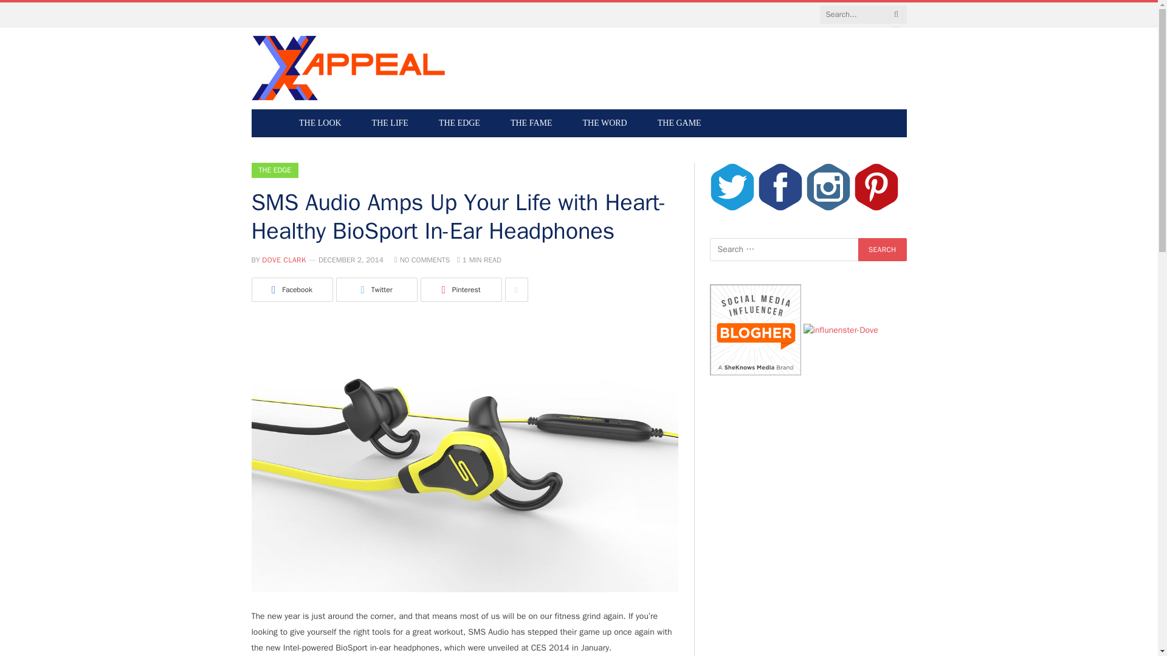 This screenshot has width=1167, height=656. What do you see at coordinates (349, 68) in the screenshot?
I see `Xappeal` at bounding box center [349, 68].